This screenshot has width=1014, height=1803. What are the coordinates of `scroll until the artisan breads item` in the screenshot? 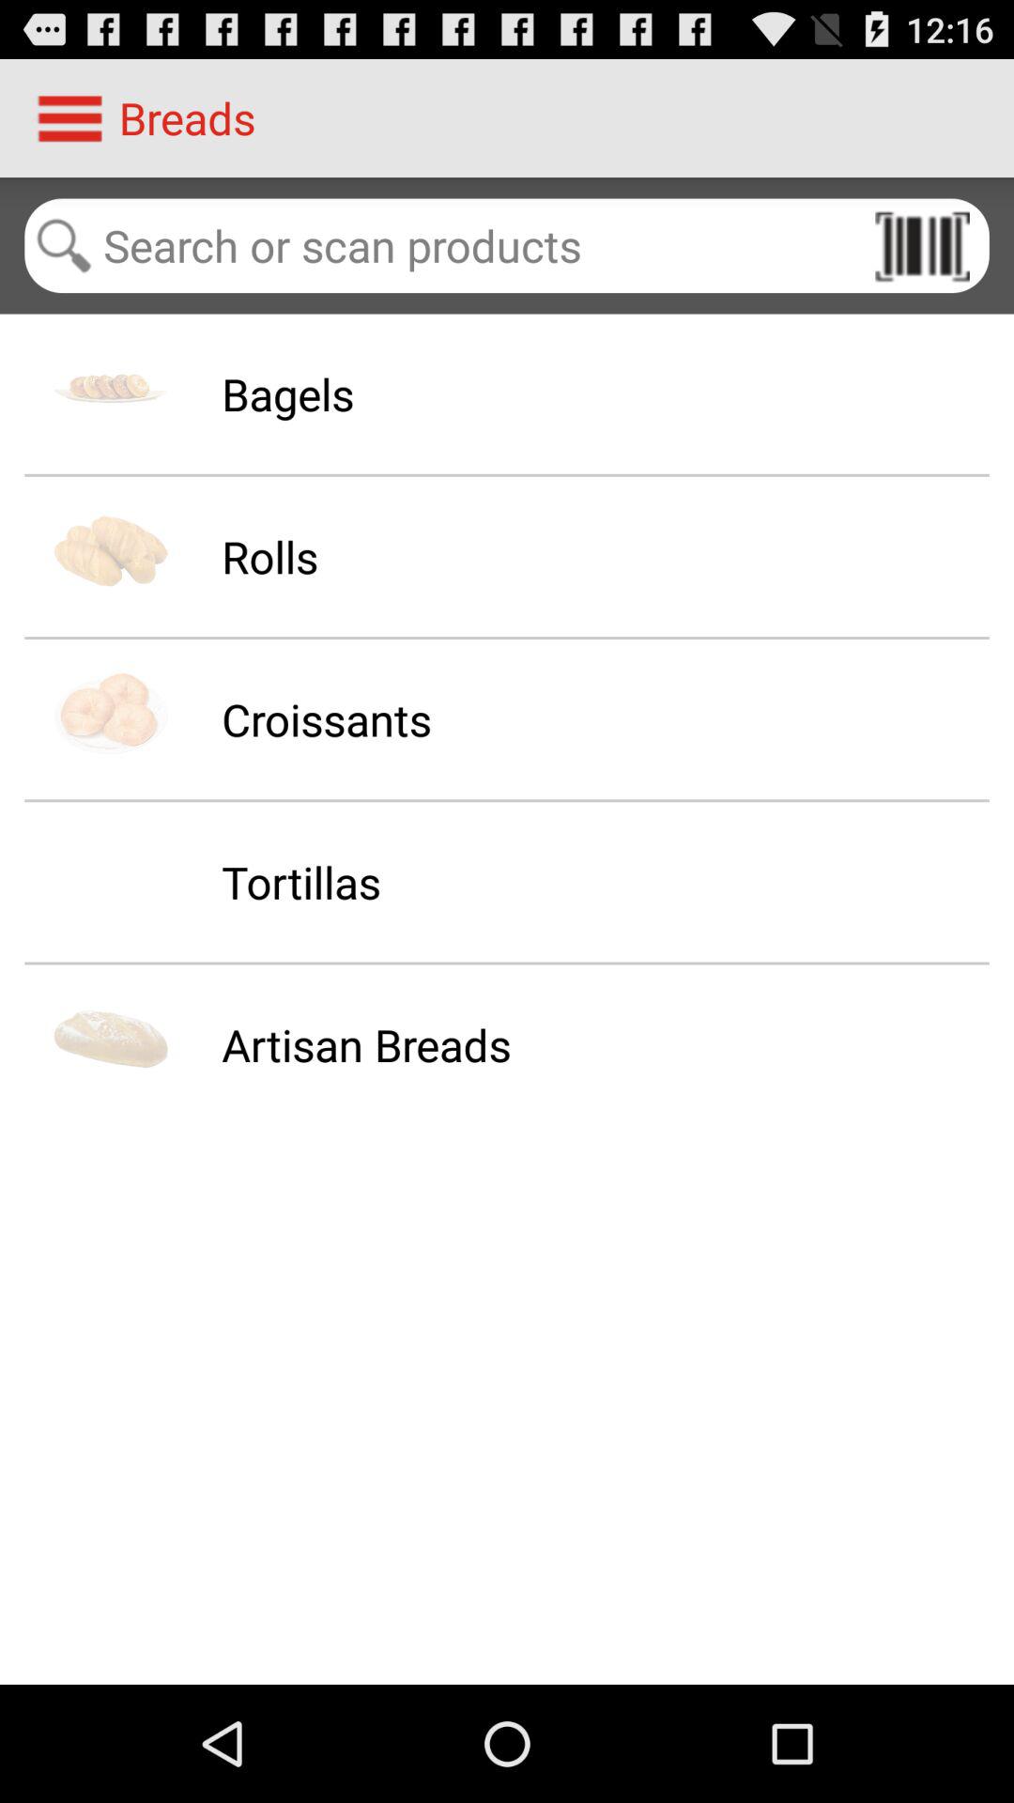 It's located at (366, 1044).